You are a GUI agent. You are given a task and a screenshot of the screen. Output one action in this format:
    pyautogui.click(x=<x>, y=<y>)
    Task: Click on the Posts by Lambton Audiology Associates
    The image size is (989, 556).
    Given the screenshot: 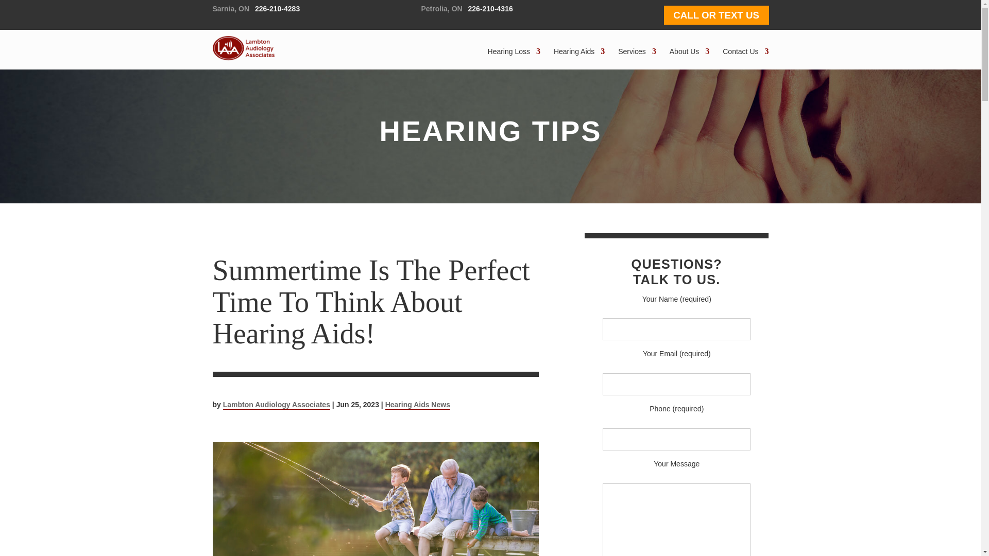 What is the action you would take?
    pyautogui.click(x=277, y=405)
    